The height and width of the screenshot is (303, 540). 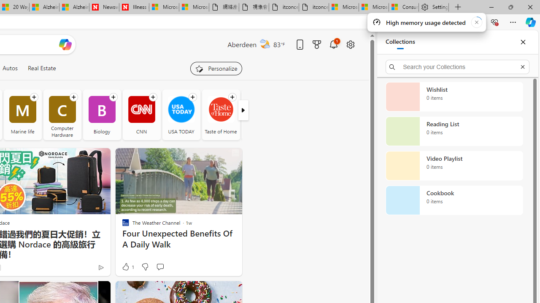 What do you see at coordinates (403, 8) in the screenshot?
I see `Consumer Health Data Privacy Policy` at bounding box center [403, 8].